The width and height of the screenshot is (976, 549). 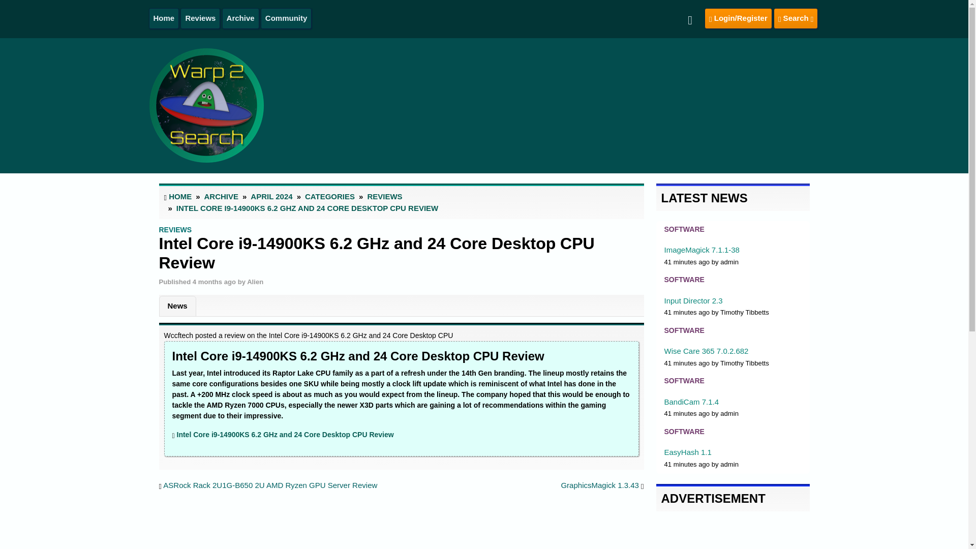 I want to click on INTEL CORE I9-14900KS 6.2 GHZ AND 24 CORE DESKTOP CPU REVIEW, so click(x=307, y=207).